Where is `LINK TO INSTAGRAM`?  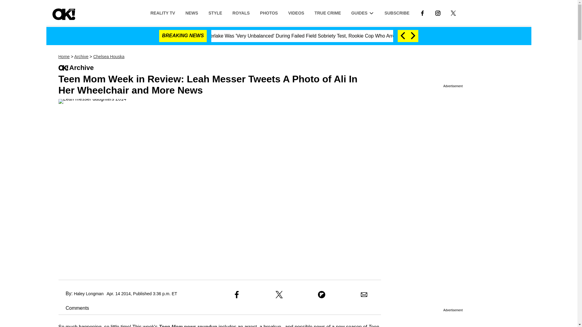 LINK TO INSTAGRAM is located at coordinates (438, 13).